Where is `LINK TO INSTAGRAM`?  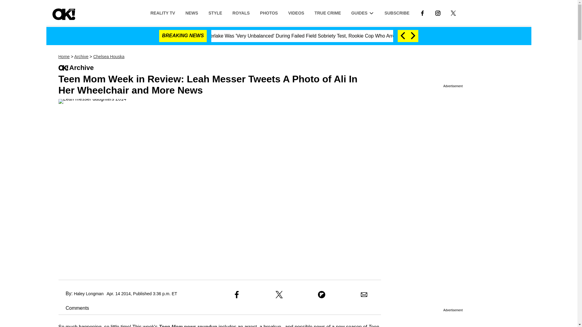 LINK TO INSTAGRAM is located at coordinates (438, 13).